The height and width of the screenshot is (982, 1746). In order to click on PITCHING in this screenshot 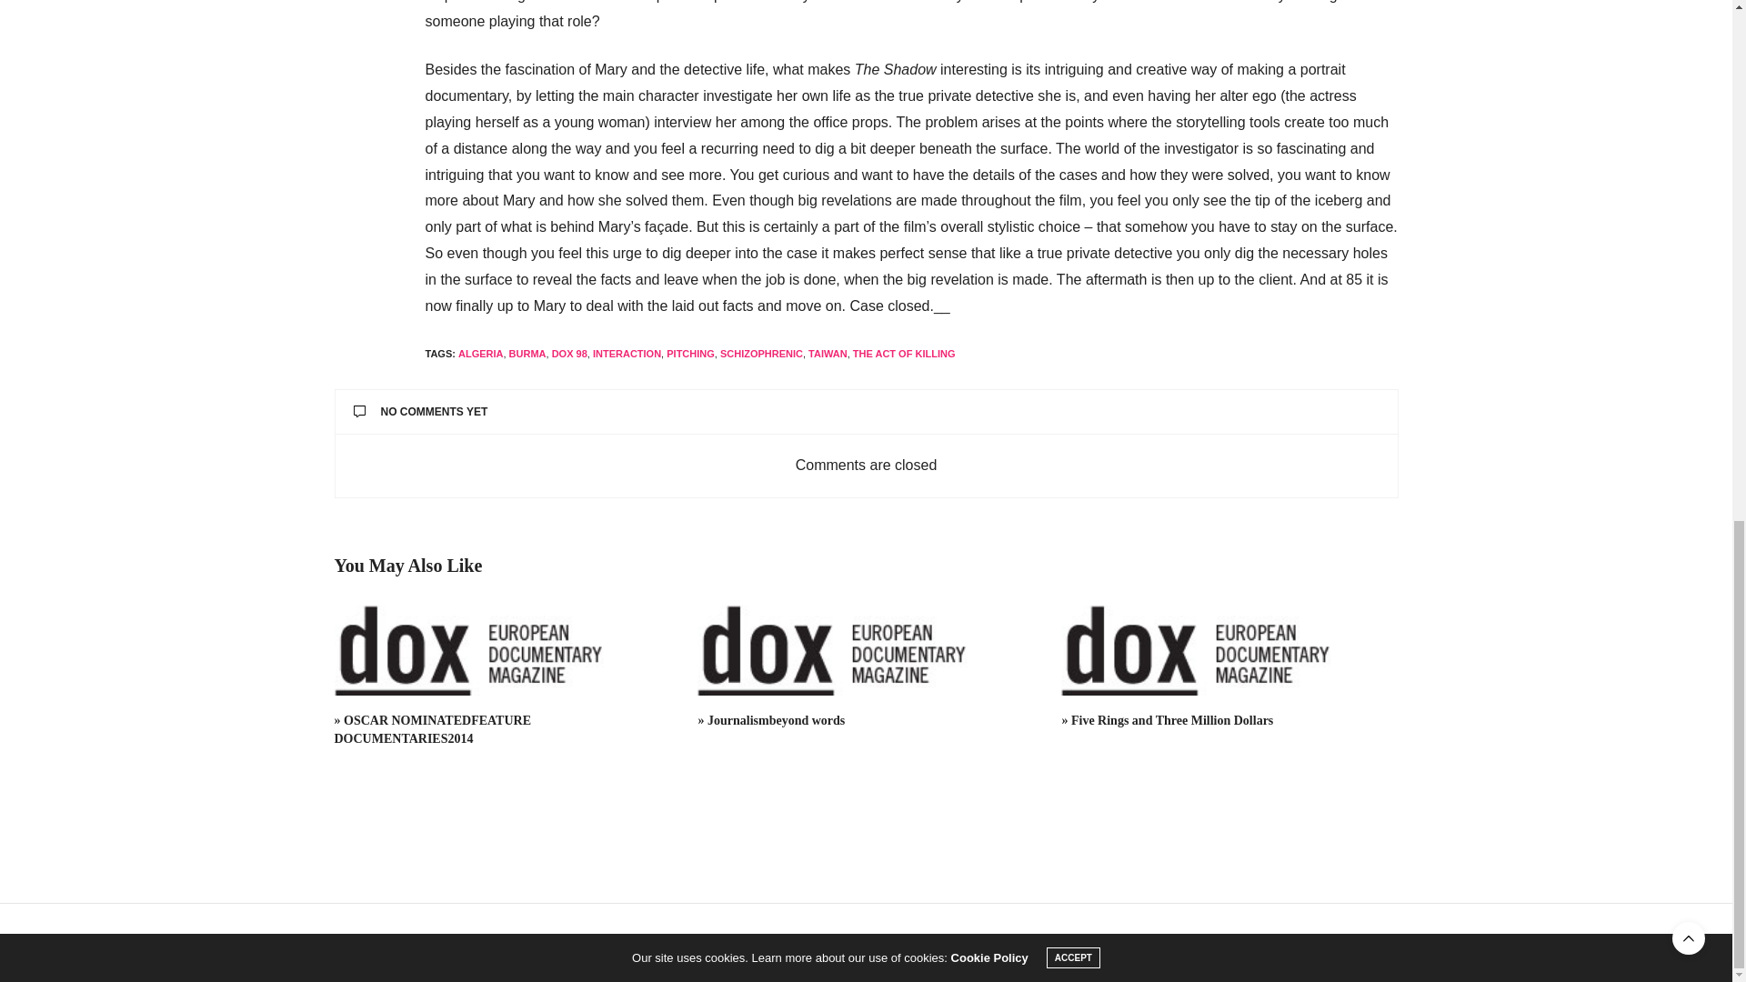, I will do `click(690, 354)`.